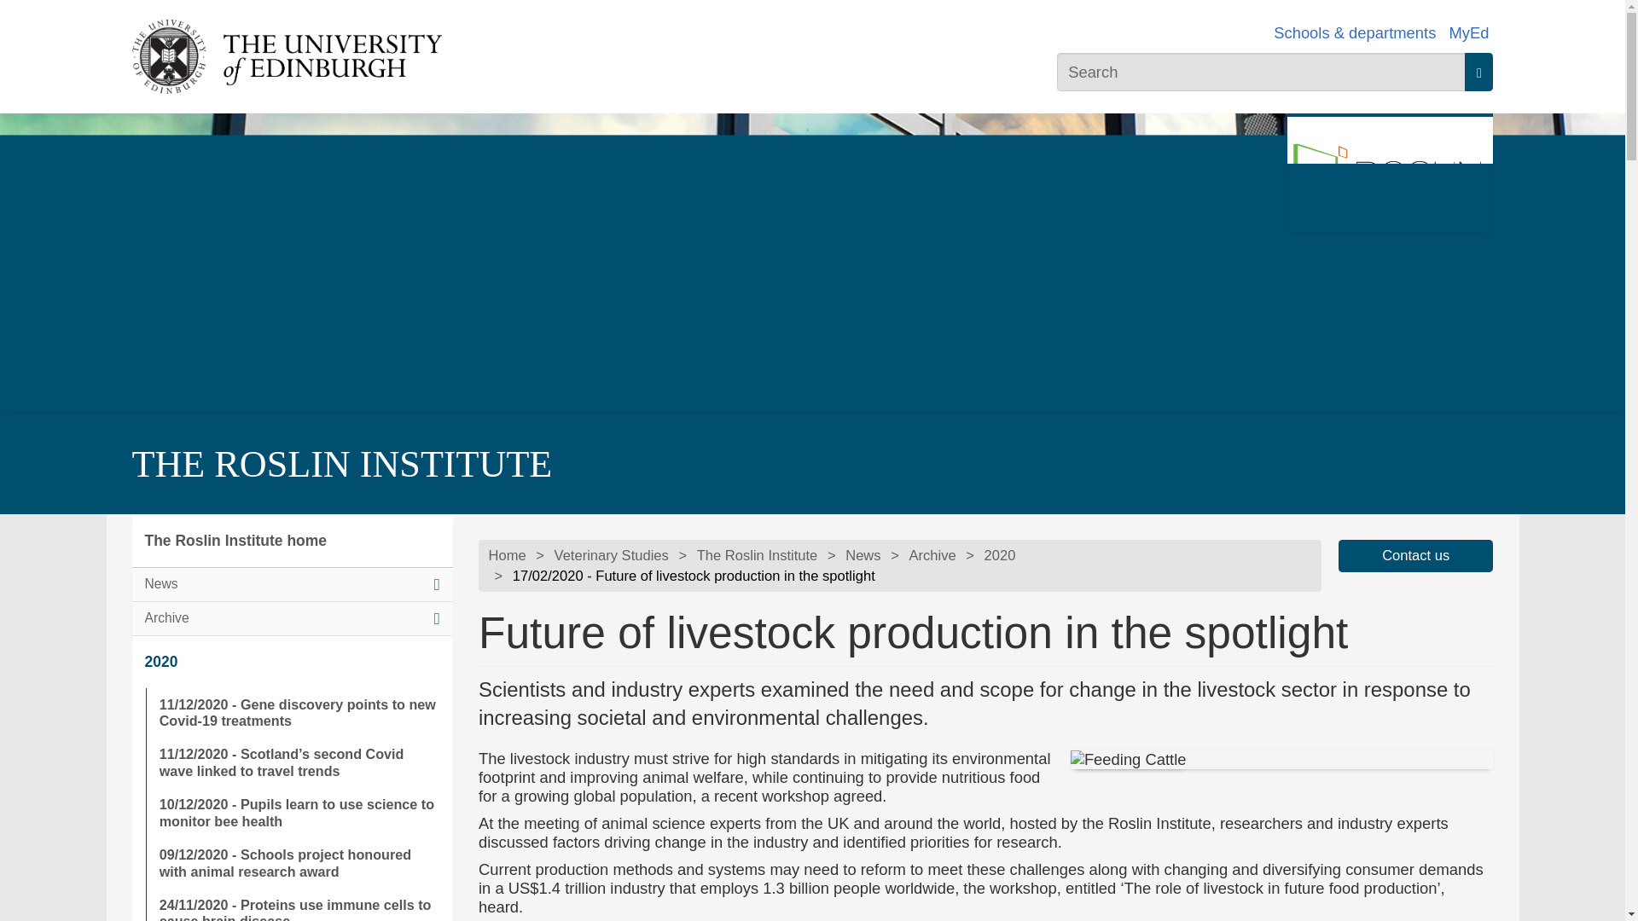 Image resolution: width=1638 pixels, height=921 pixels. I want to click on THE ROSLIN INSTITUTE, so click(341, 464).